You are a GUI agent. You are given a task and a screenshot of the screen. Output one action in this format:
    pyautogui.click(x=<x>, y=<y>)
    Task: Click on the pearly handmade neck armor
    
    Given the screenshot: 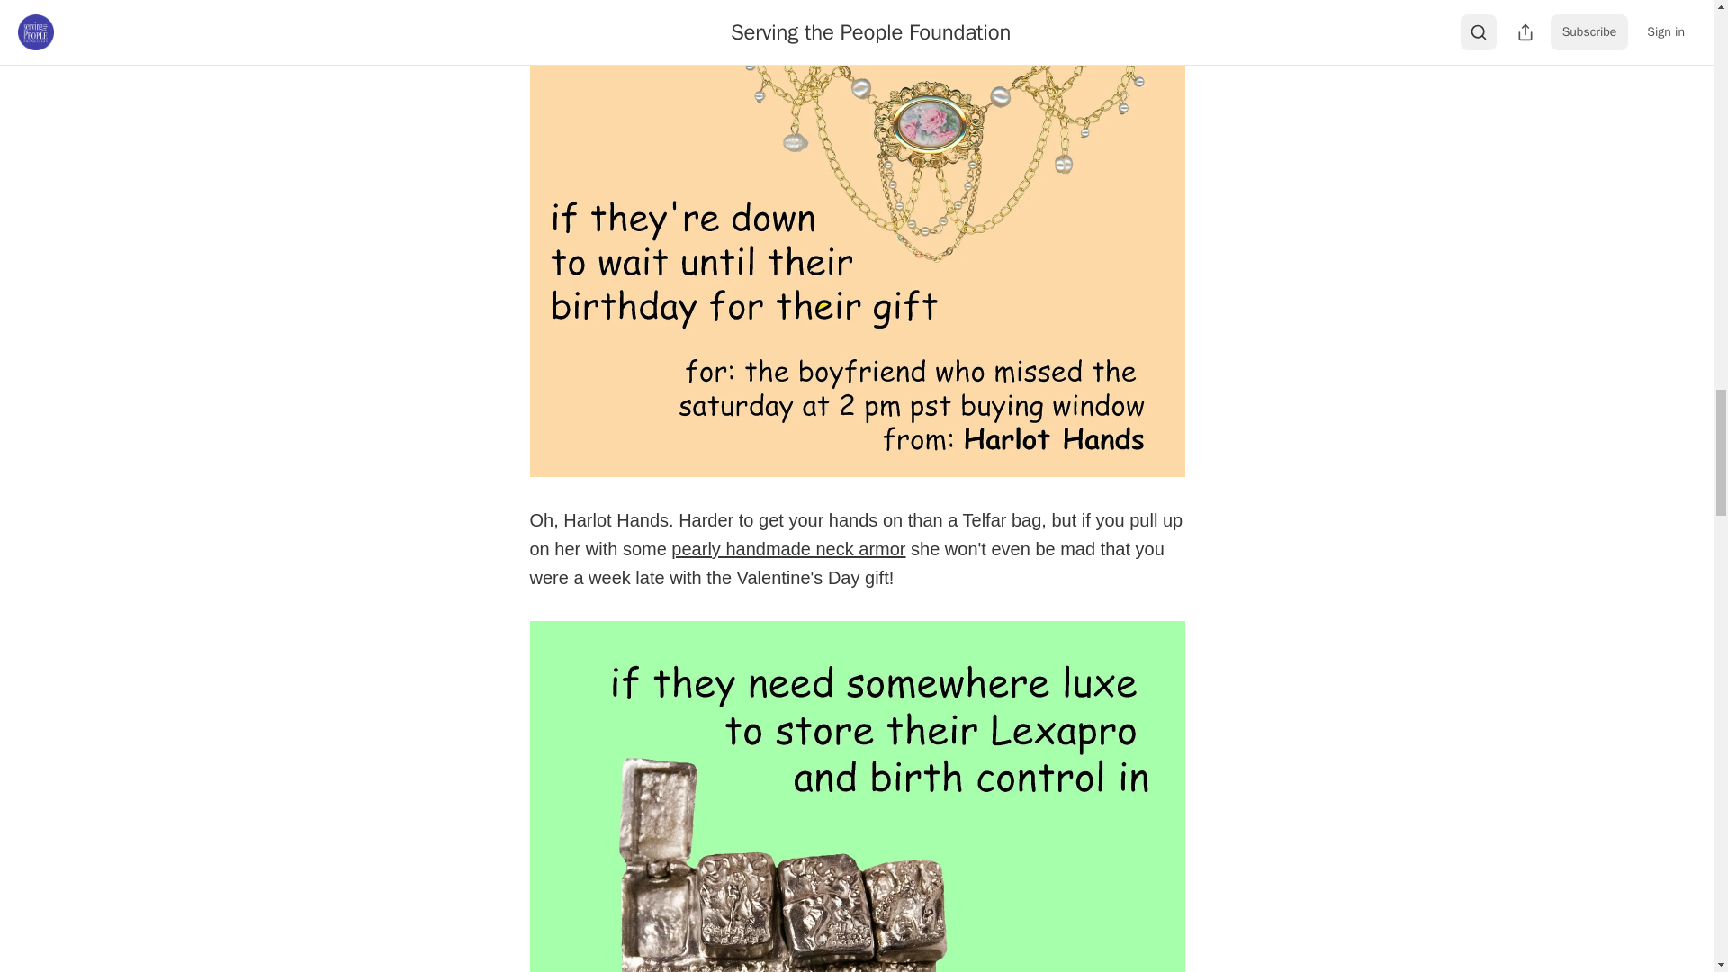 What is the action you would take?
    pyautogui.click(x=788, y=549)
    